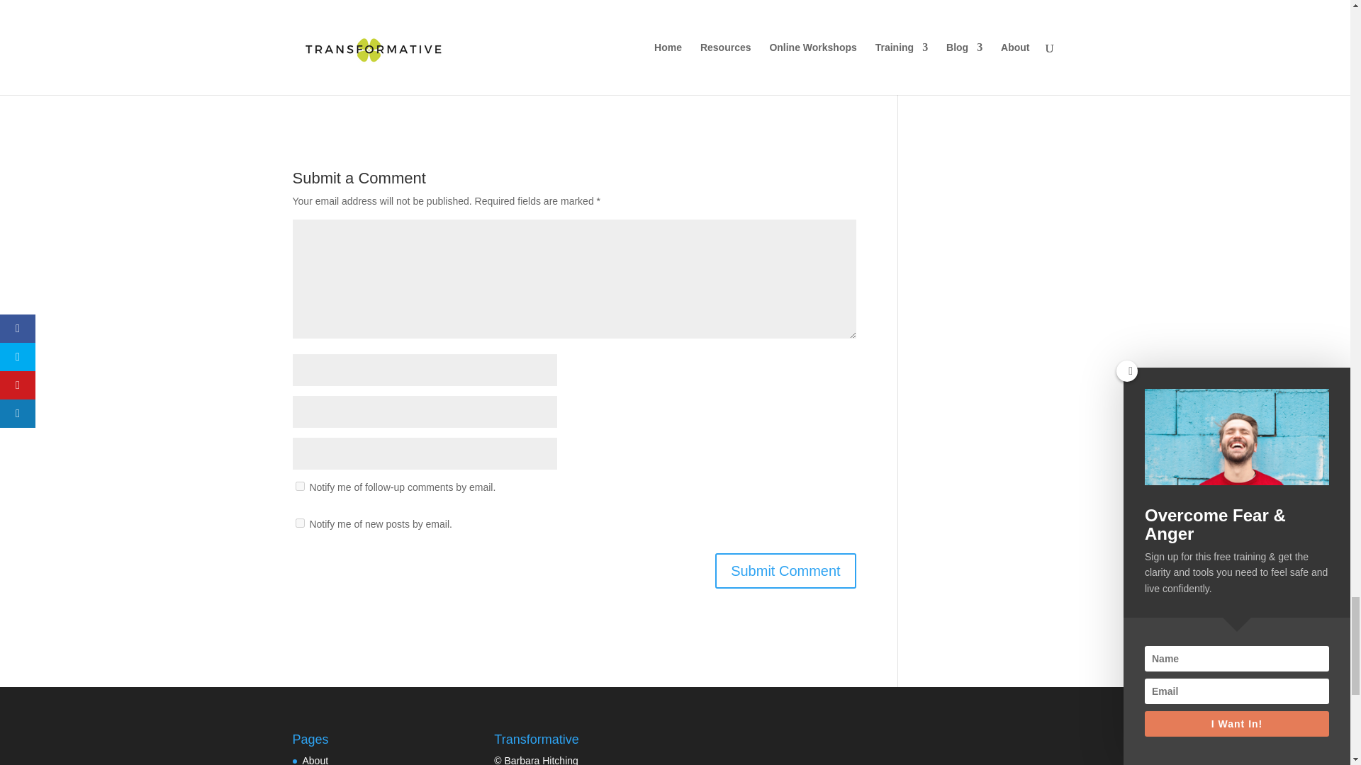 The image size is (1361, 765). What do you see at coordinates (360, 21) in the screenshot?
I see `Just Breathe: Keys to Regulate Reactive Behavior` at bounding box center [360, 21].